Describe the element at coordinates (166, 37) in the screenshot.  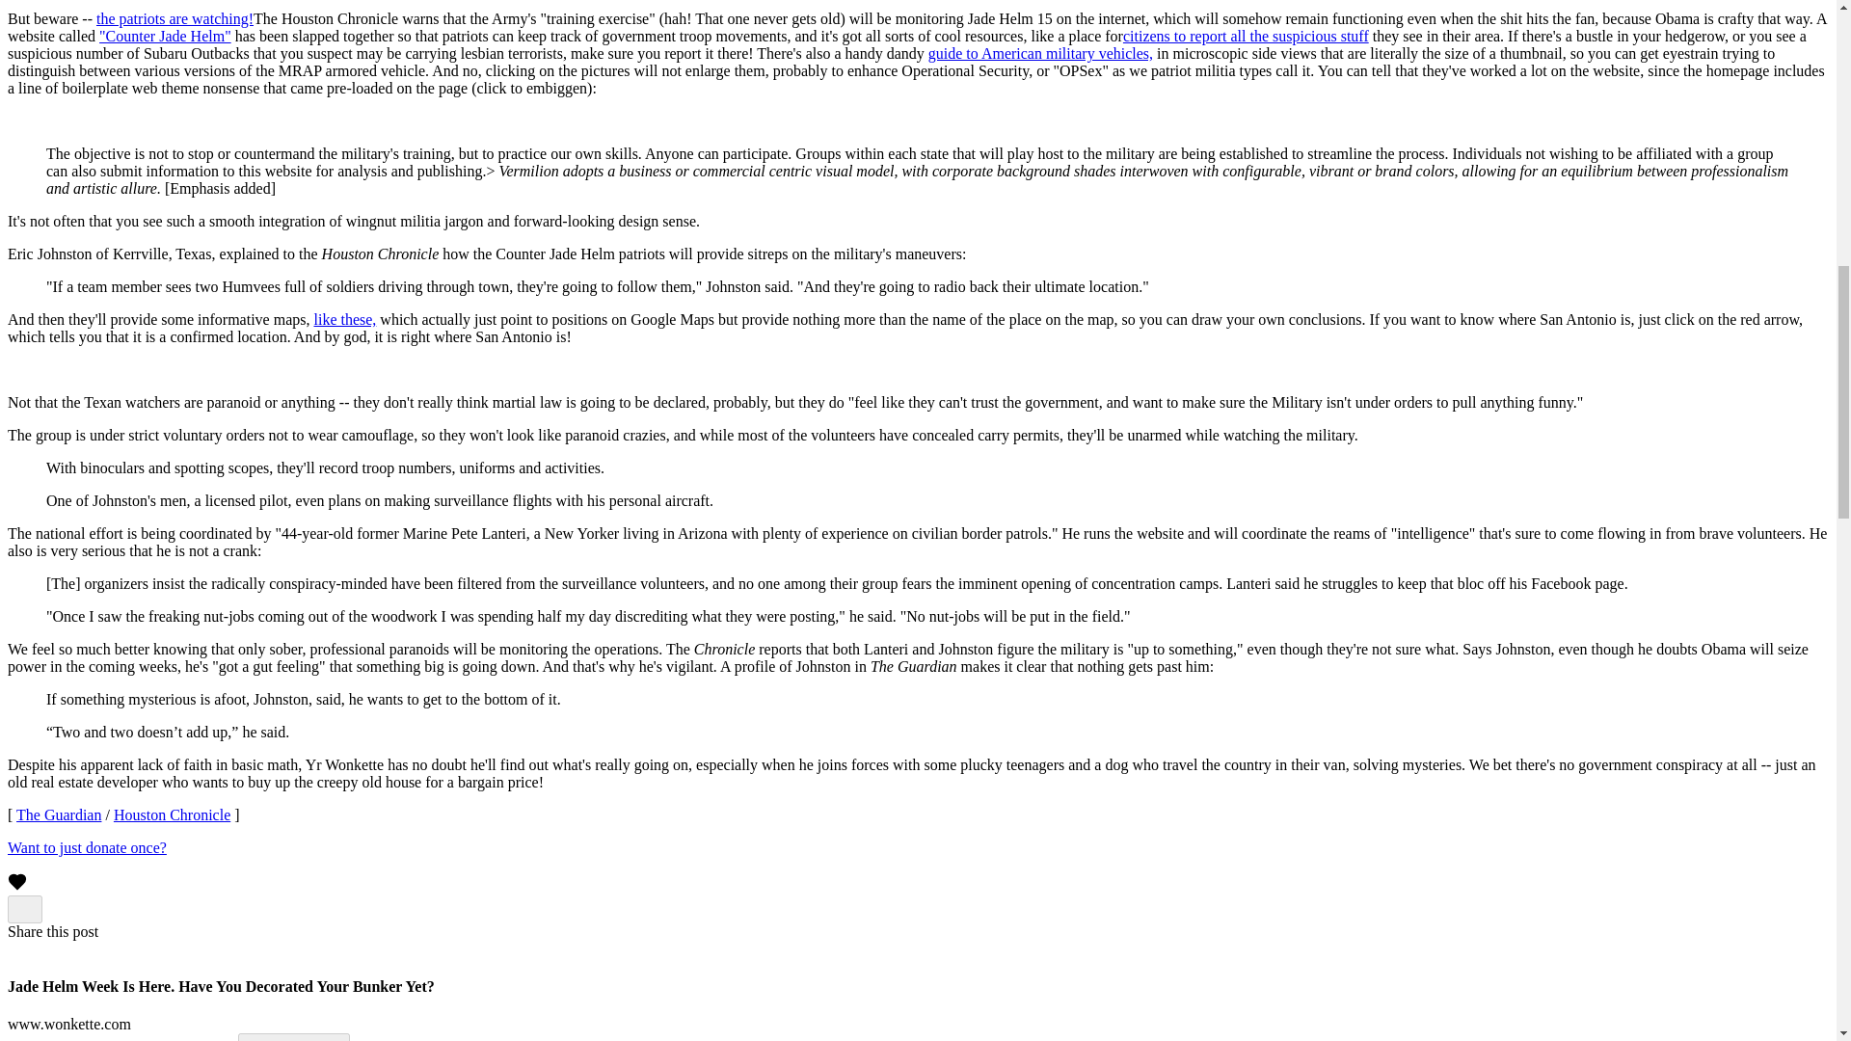
I see `"Counter Jade Helm"` at that location.